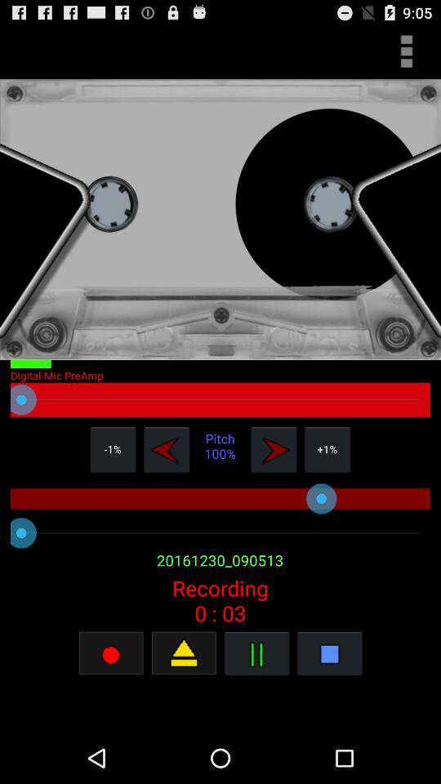 This screenshot has height=784, width=441. What do you see at coordinates (407, 51) in the screenshot?
I see `open main menu` at bounding box center [407, 51].